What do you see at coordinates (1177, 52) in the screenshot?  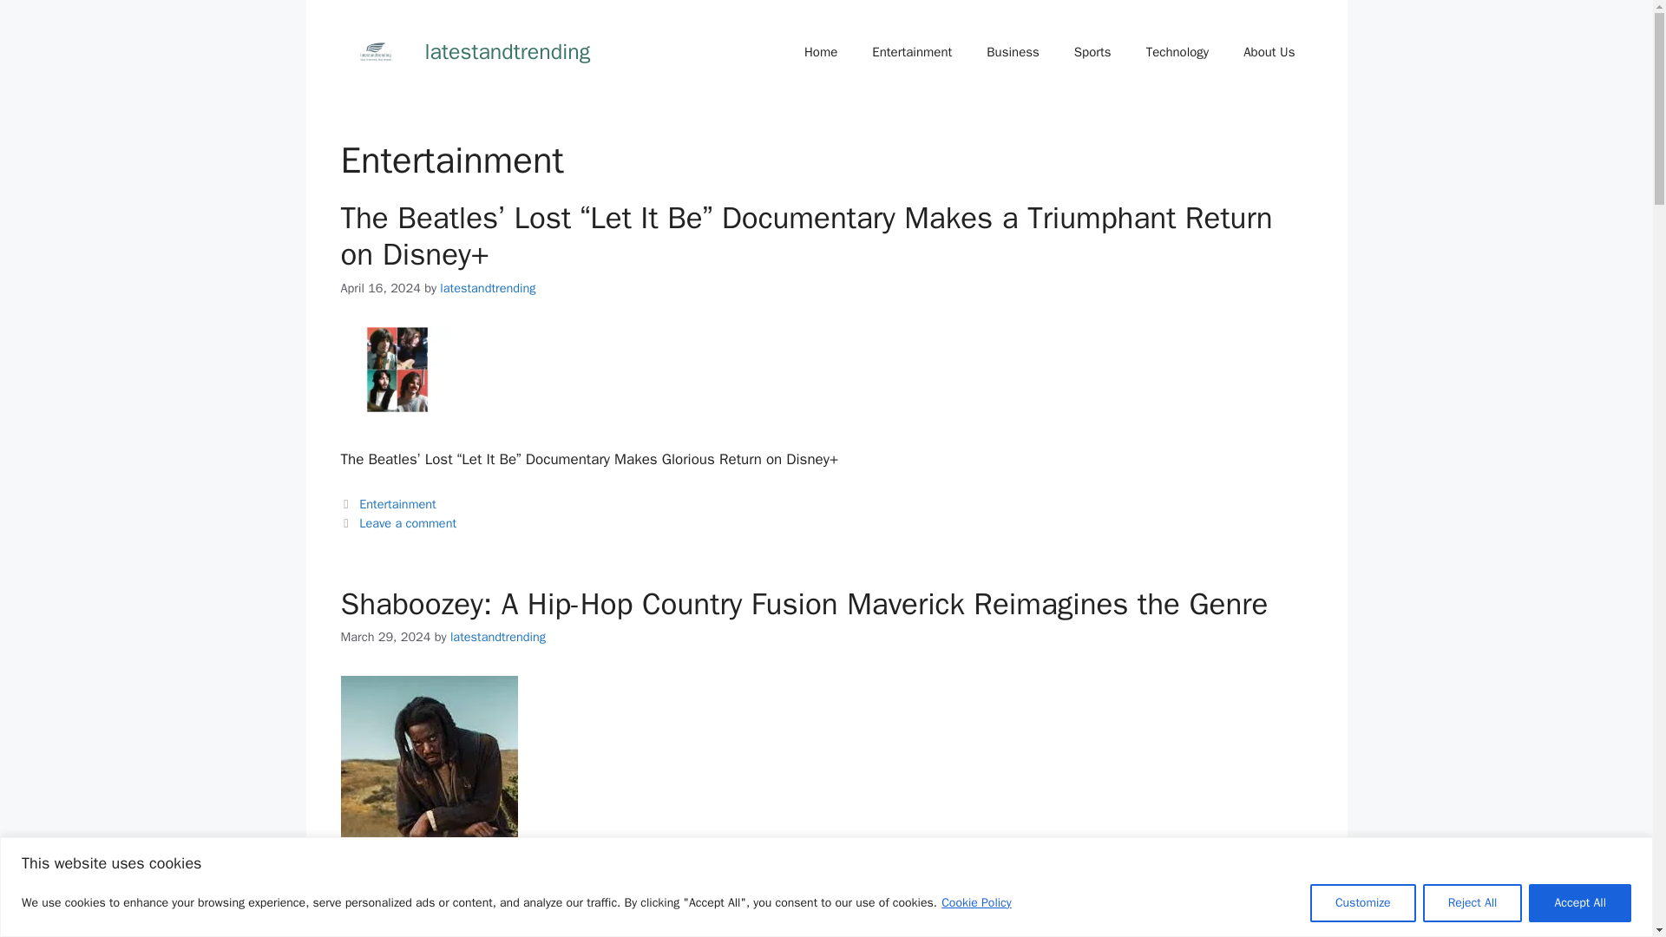 I see `Technology` at bounding box center [1177, 52].